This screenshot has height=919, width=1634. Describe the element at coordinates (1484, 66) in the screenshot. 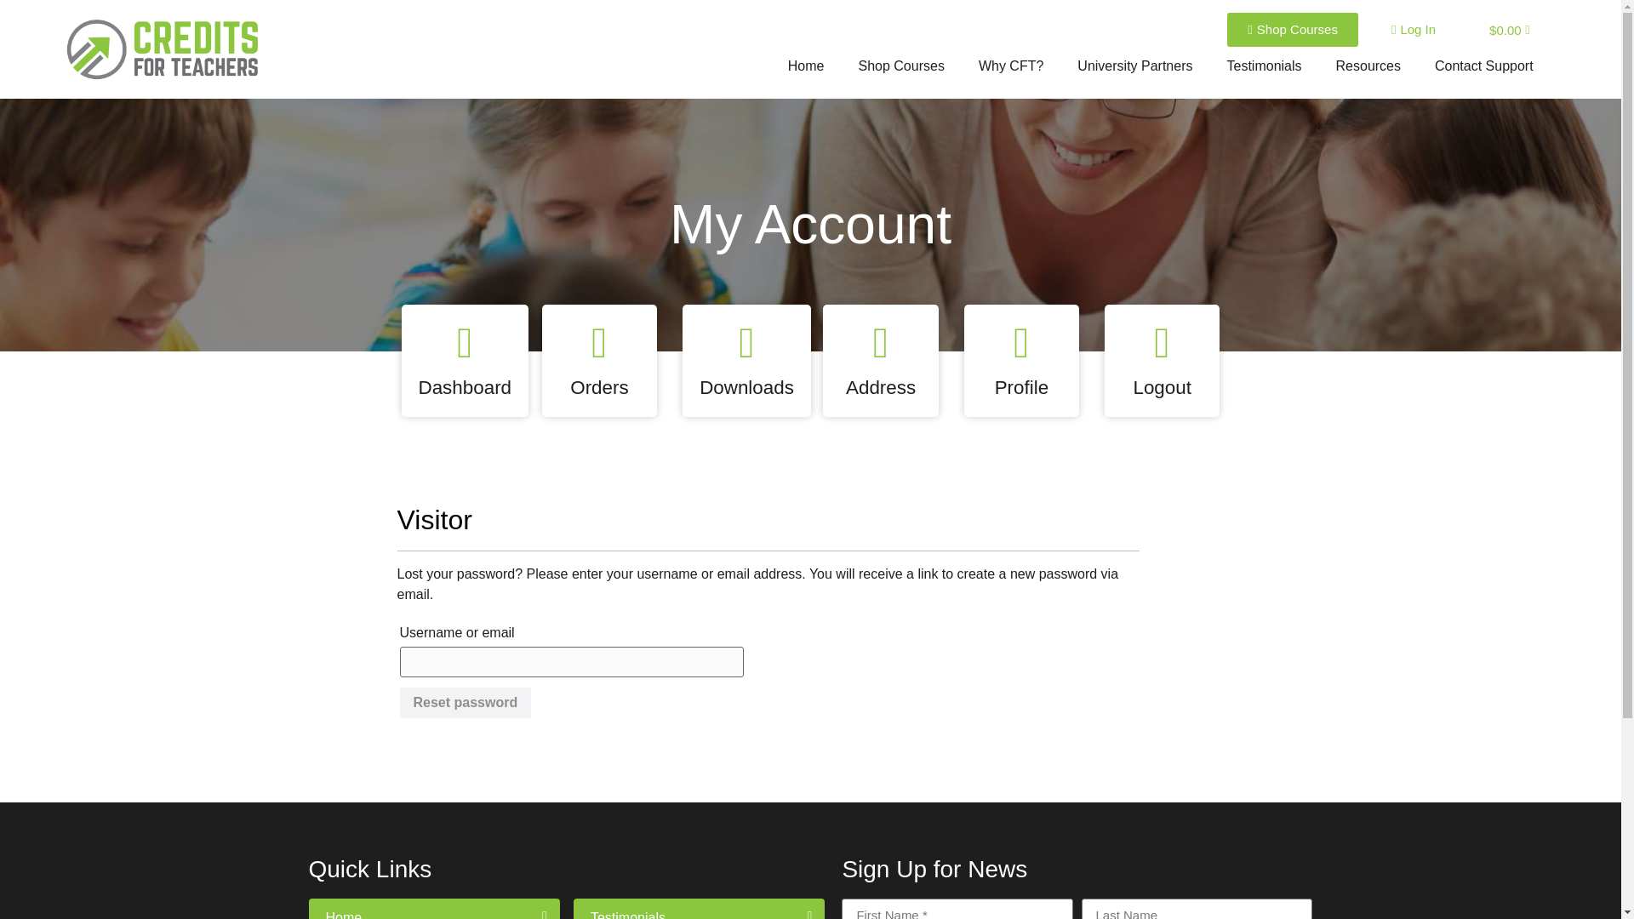

I see `Contact Support` at that location.